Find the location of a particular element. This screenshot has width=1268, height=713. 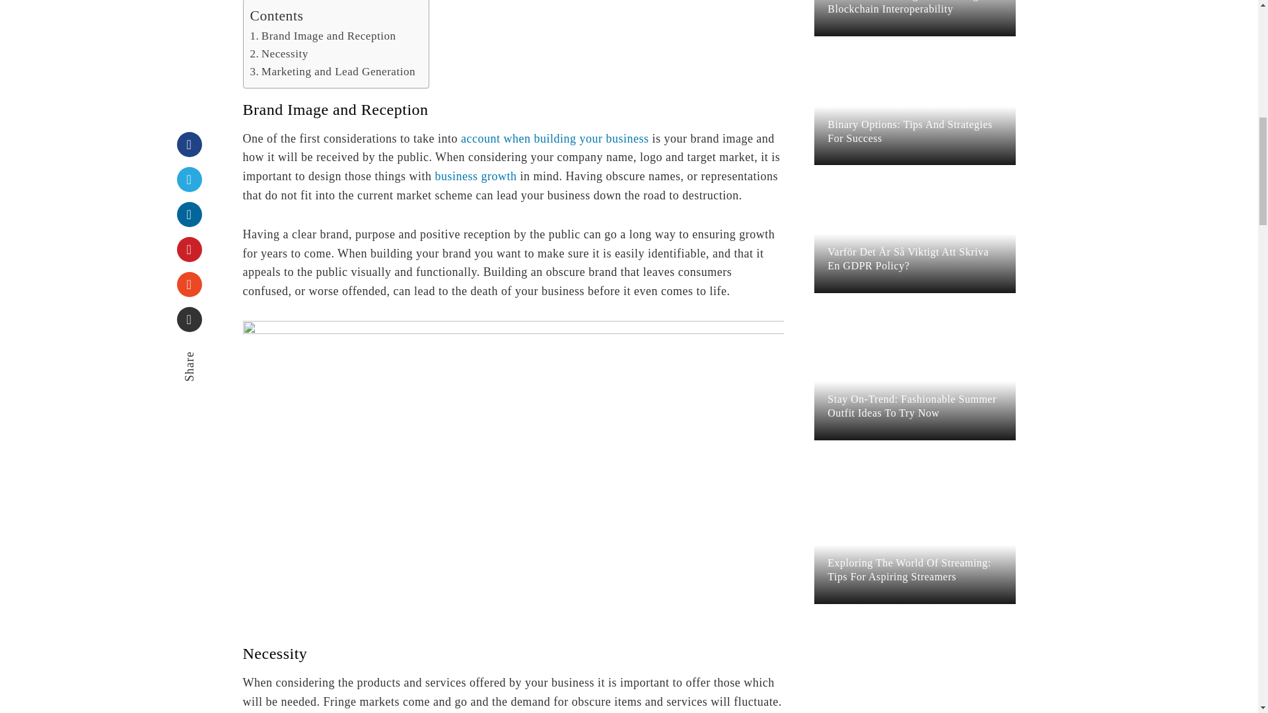

Brand Image and Reception is located at coordinates (322, 36).